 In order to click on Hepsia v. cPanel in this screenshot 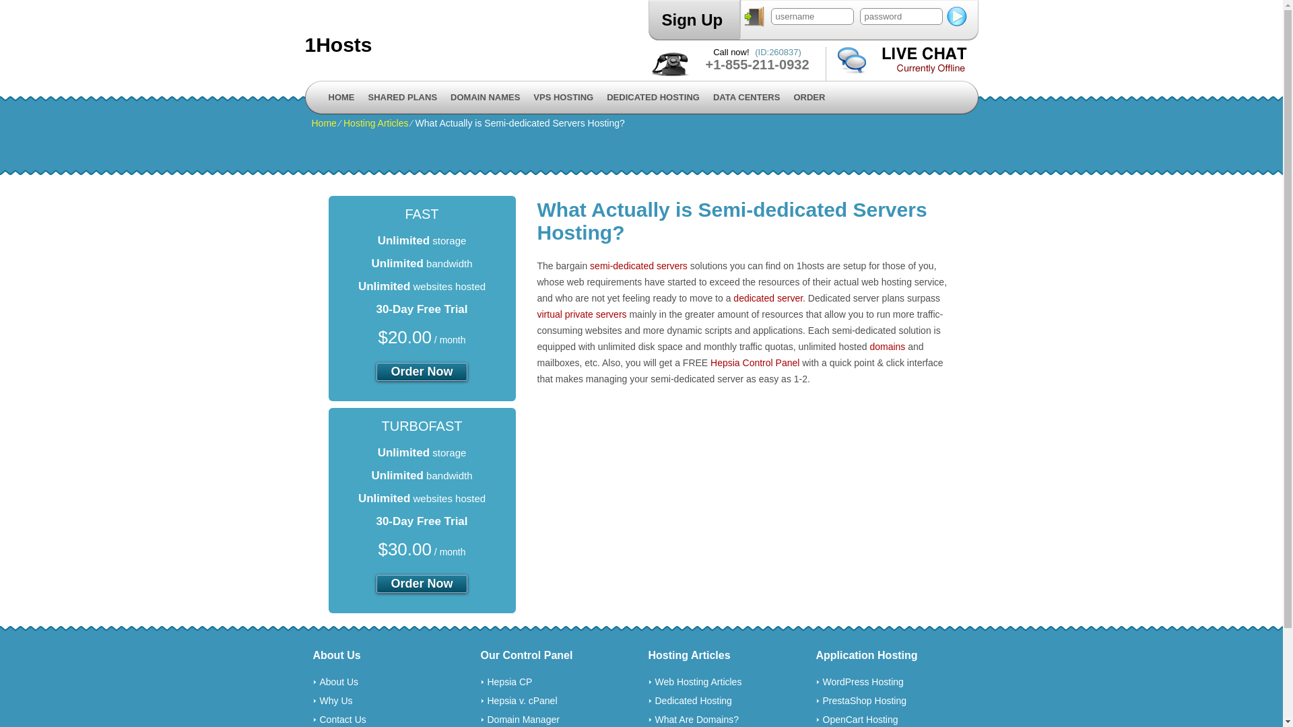, I will do `click(523, 701)`.